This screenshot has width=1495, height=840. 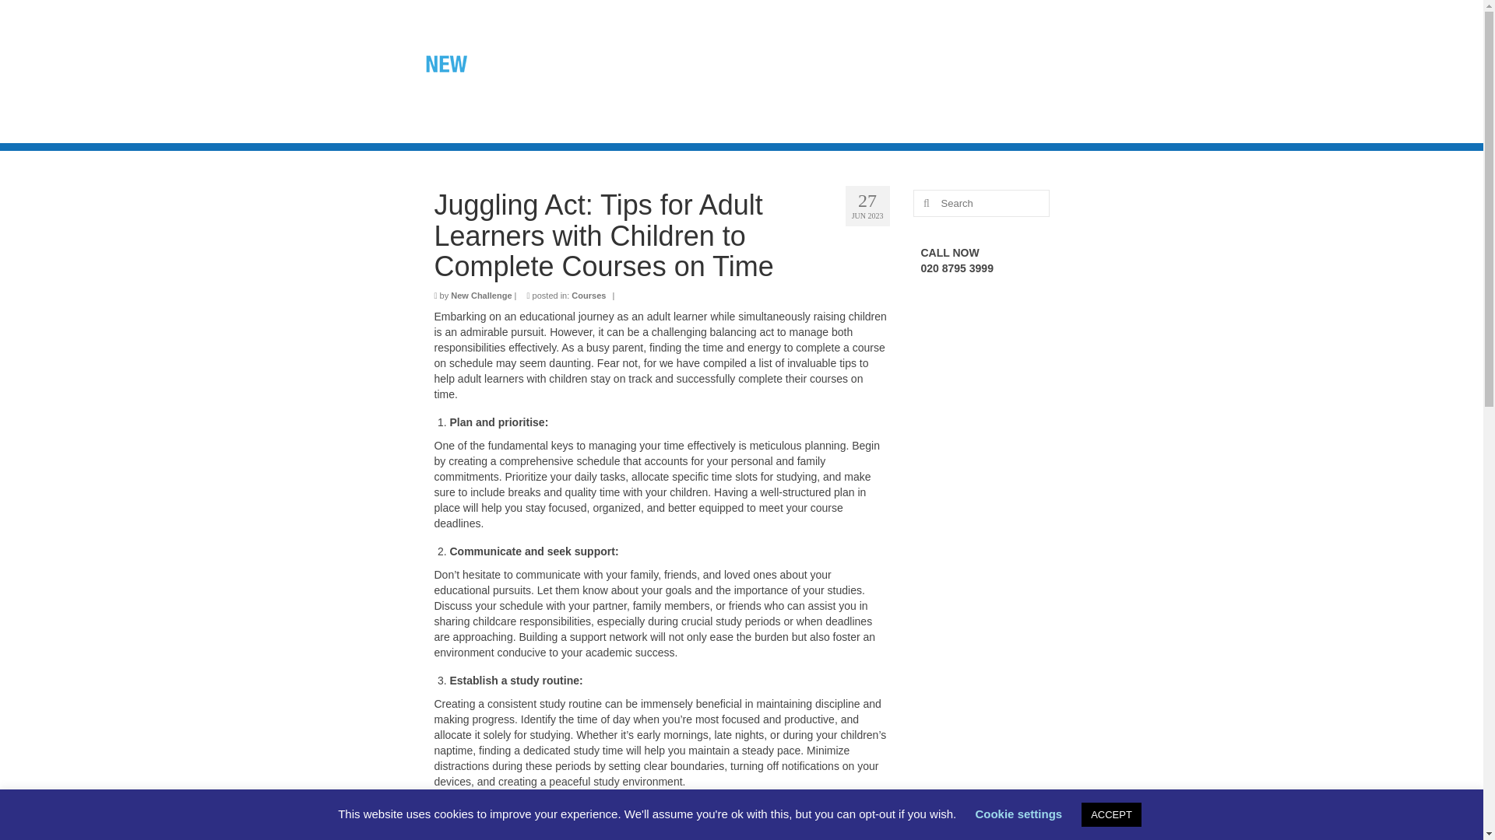 What do you see at coordinates (963, 62) in the screenshot?
I see `CUSTOMERS` at bounding box center [963, 62].